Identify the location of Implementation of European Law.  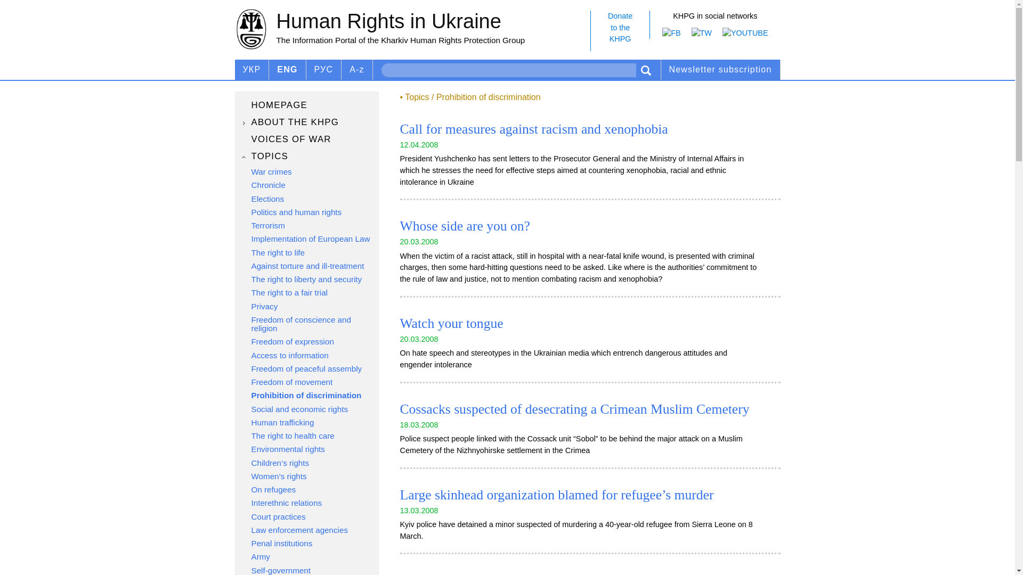
(307, 239).